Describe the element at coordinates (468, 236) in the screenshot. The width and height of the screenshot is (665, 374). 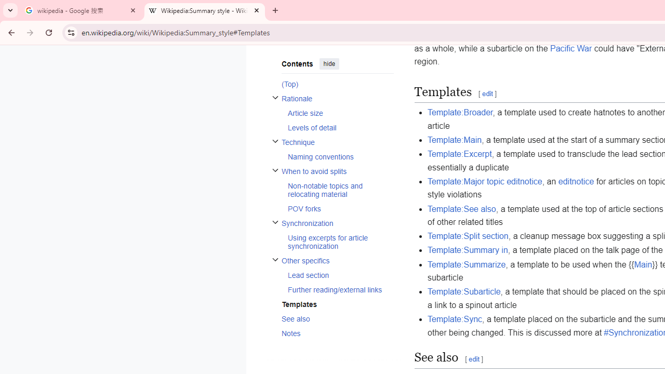
I see `Template:Split section` at that location.